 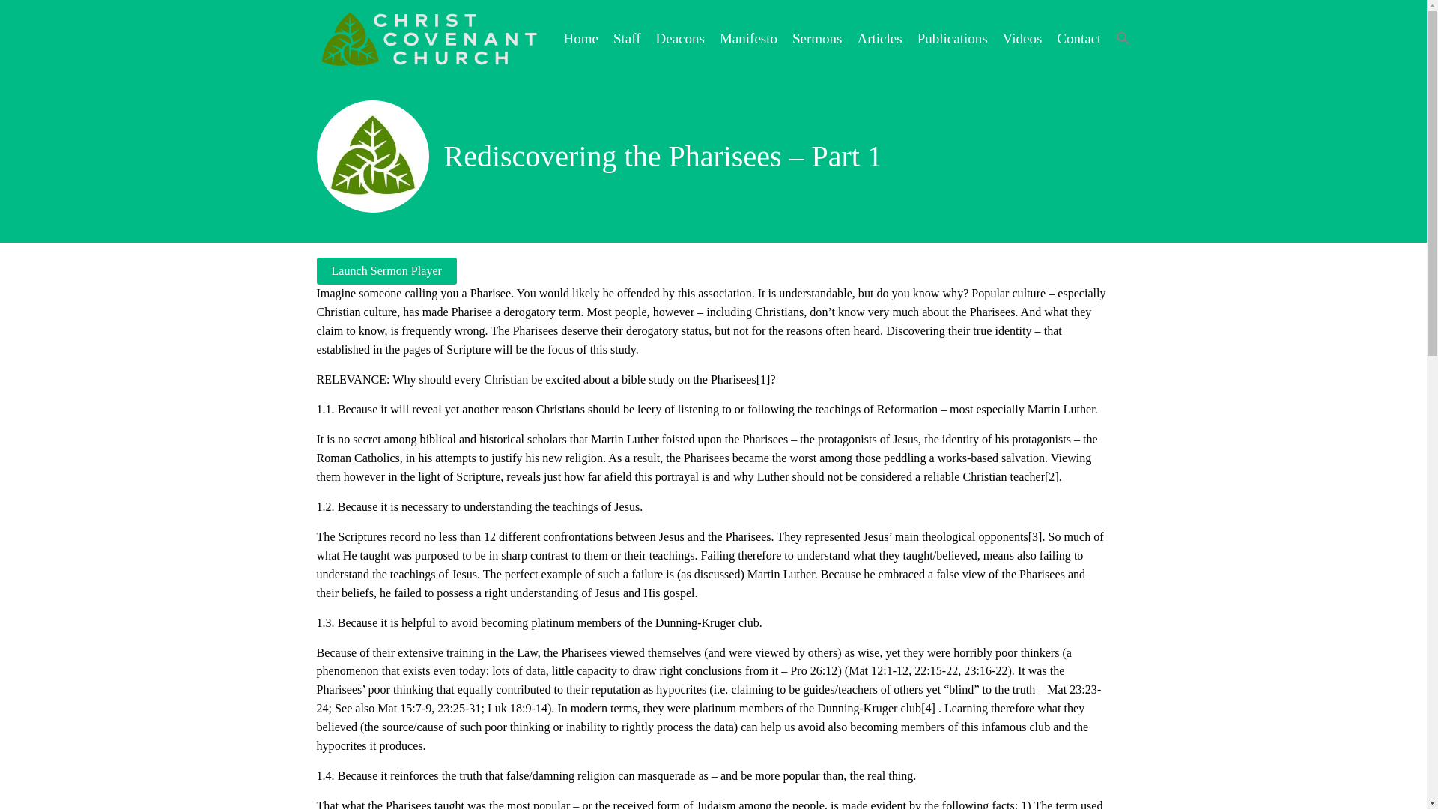 What do you see at coordinates (953, 37) in the screenshot?
I see `Publications` at bounding box center [953, 37].